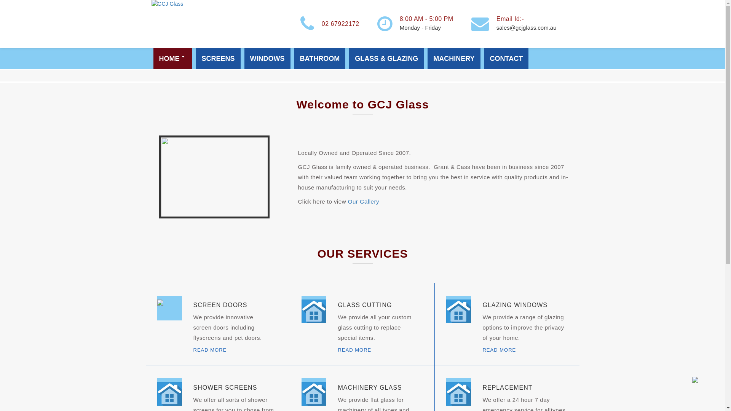 The width and height of the screenshot is (731, 411). Describe the element at coordinates (370, 387) in the screenshot. I see `MACHINERY GLASS` at that location.